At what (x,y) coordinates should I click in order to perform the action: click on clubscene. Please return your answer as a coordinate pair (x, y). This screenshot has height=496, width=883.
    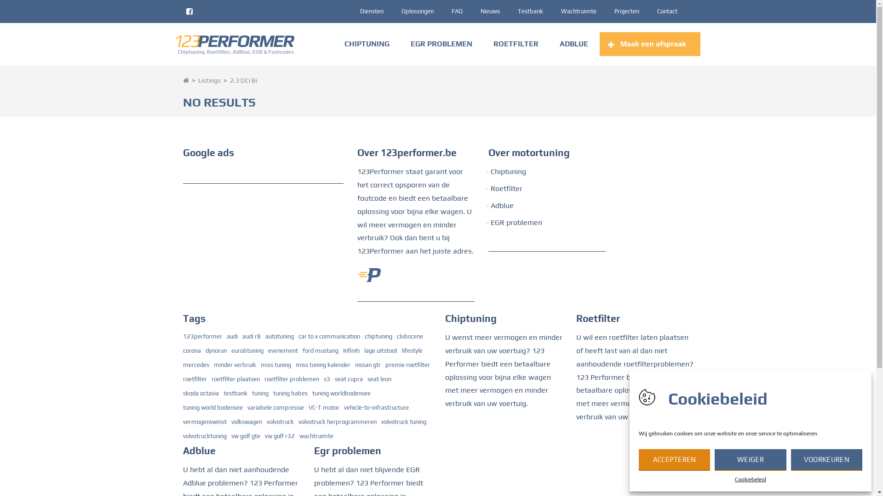
    Looking at the image, I should click on (409, 337).